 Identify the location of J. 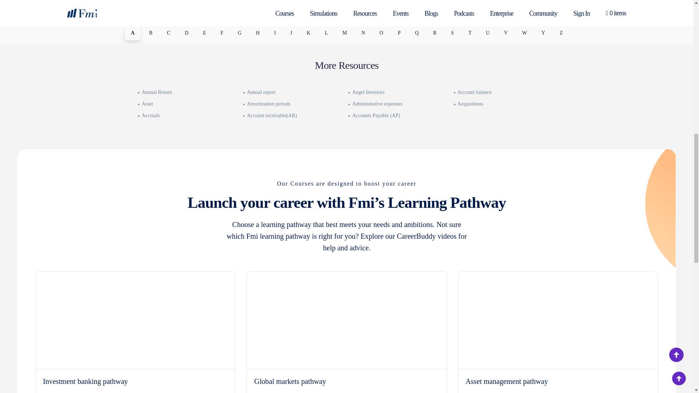
(291, 33).